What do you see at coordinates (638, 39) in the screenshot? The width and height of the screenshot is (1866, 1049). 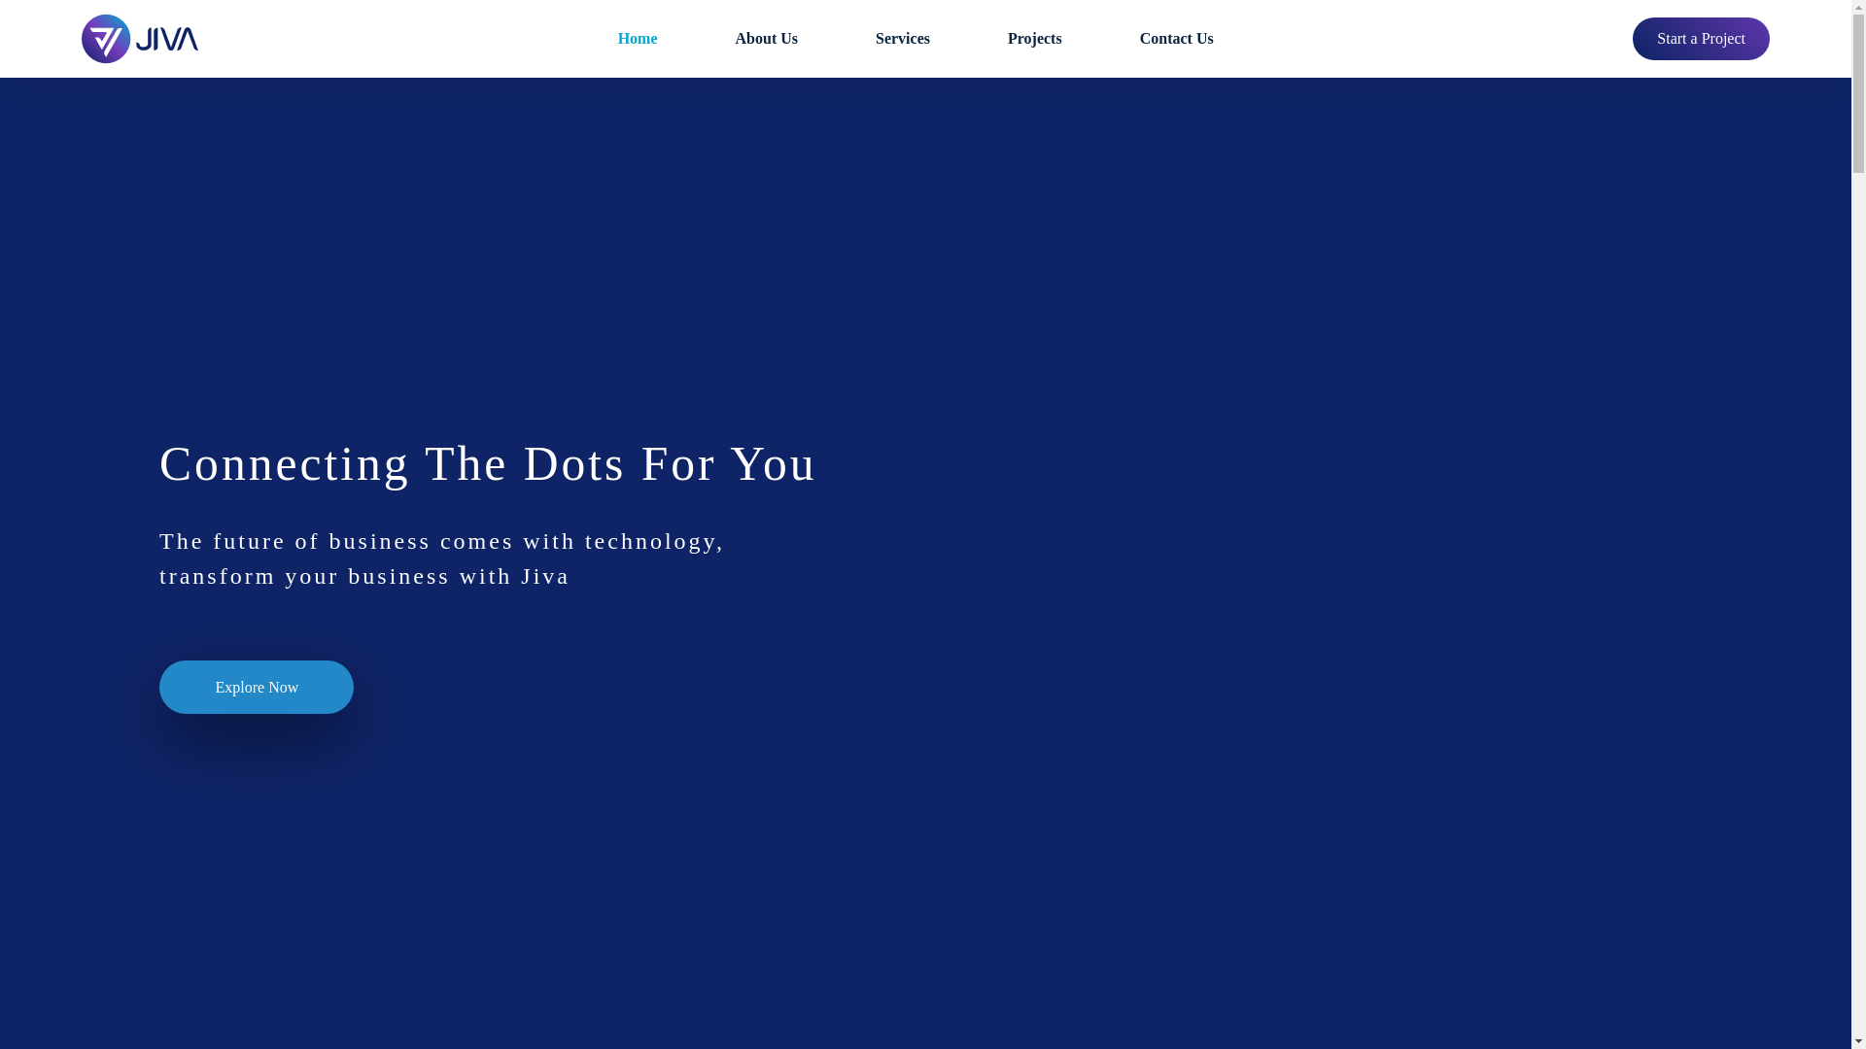 I see `Home` at bounding box center [638, 39].